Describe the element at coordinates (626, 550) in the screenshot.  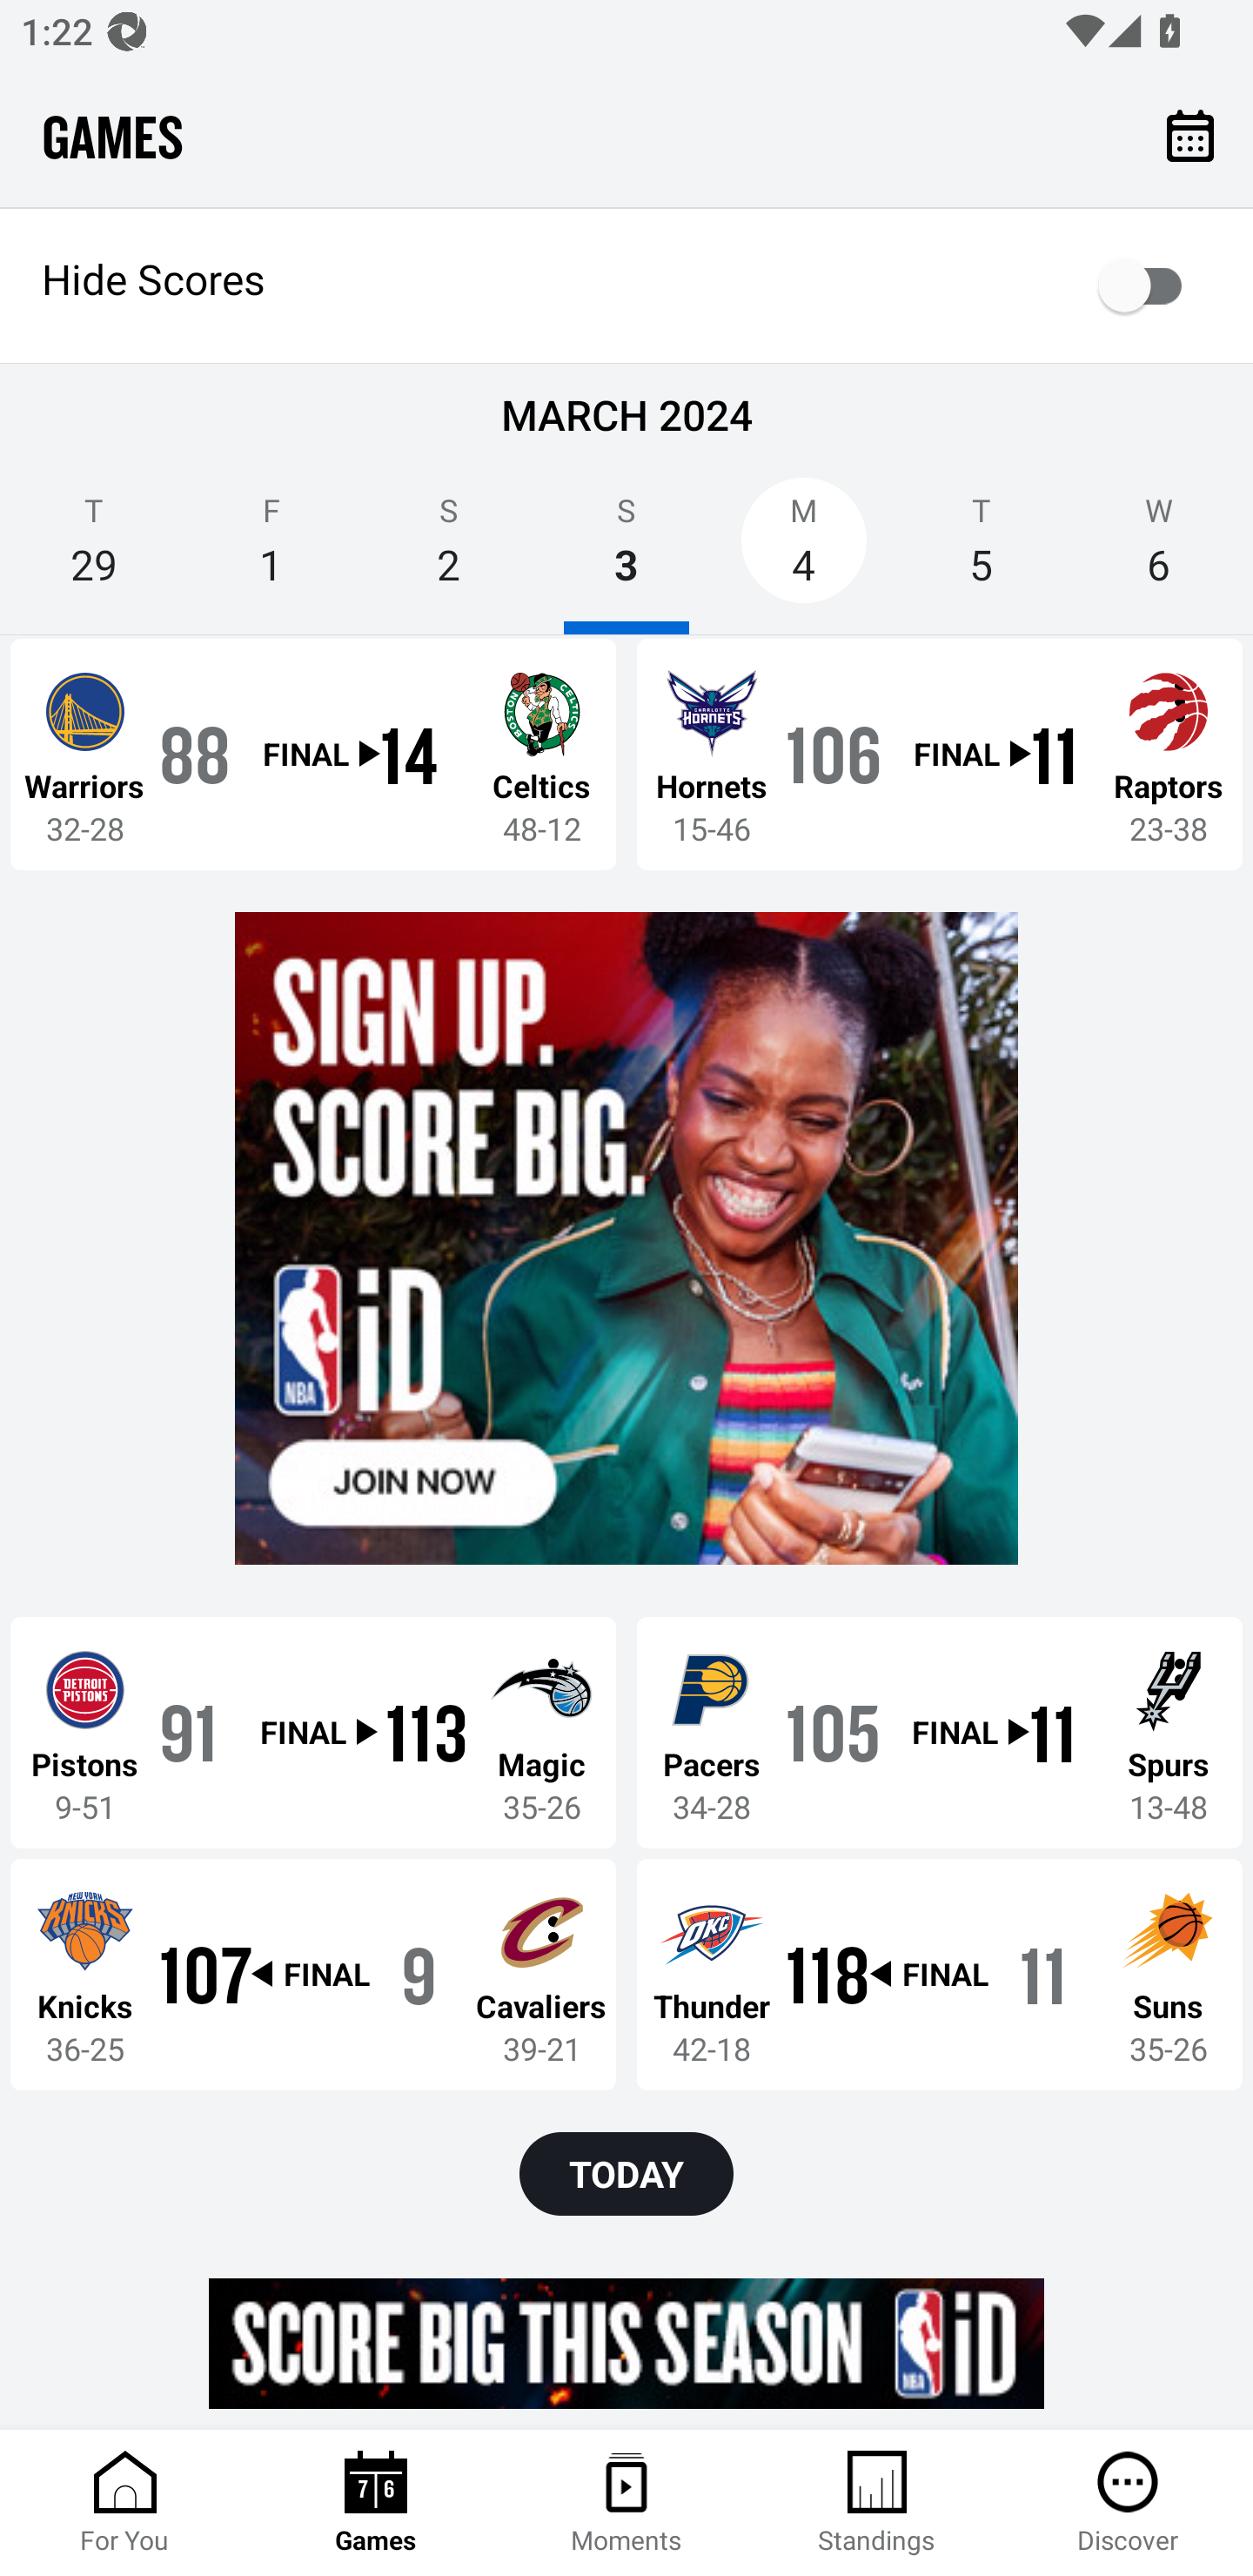
I see `S 3` at that location.